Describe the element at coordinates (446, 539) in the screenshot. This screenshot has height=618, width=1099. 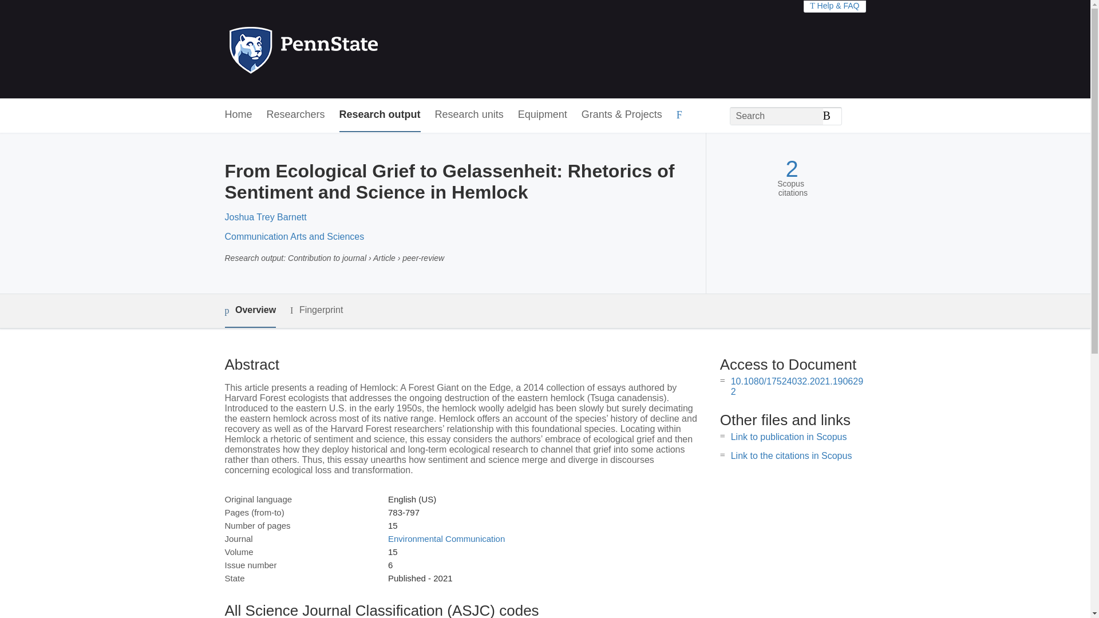
I see `Environmental Communication` at that location.